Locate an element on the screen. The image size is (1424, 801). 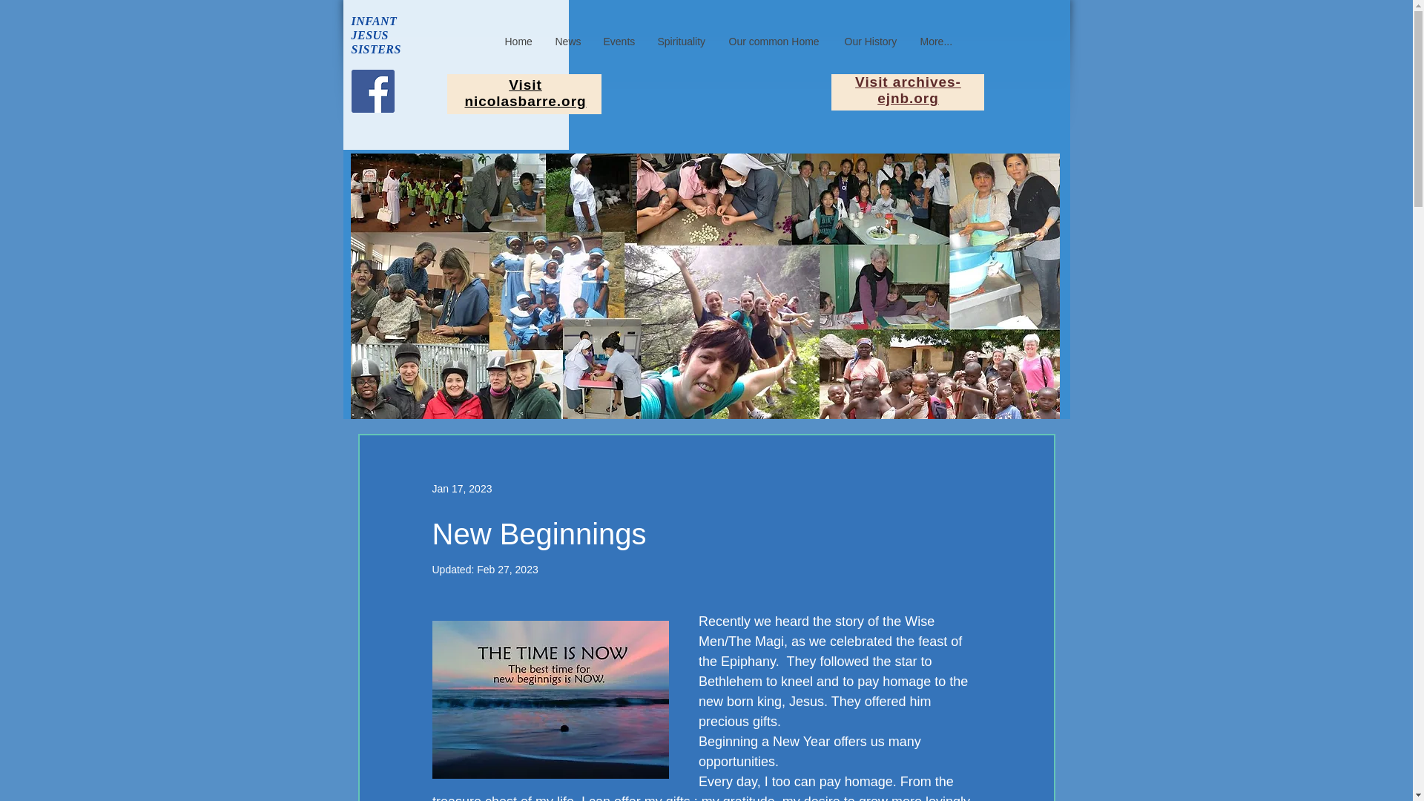
Home is located at coordinates (519, 42).